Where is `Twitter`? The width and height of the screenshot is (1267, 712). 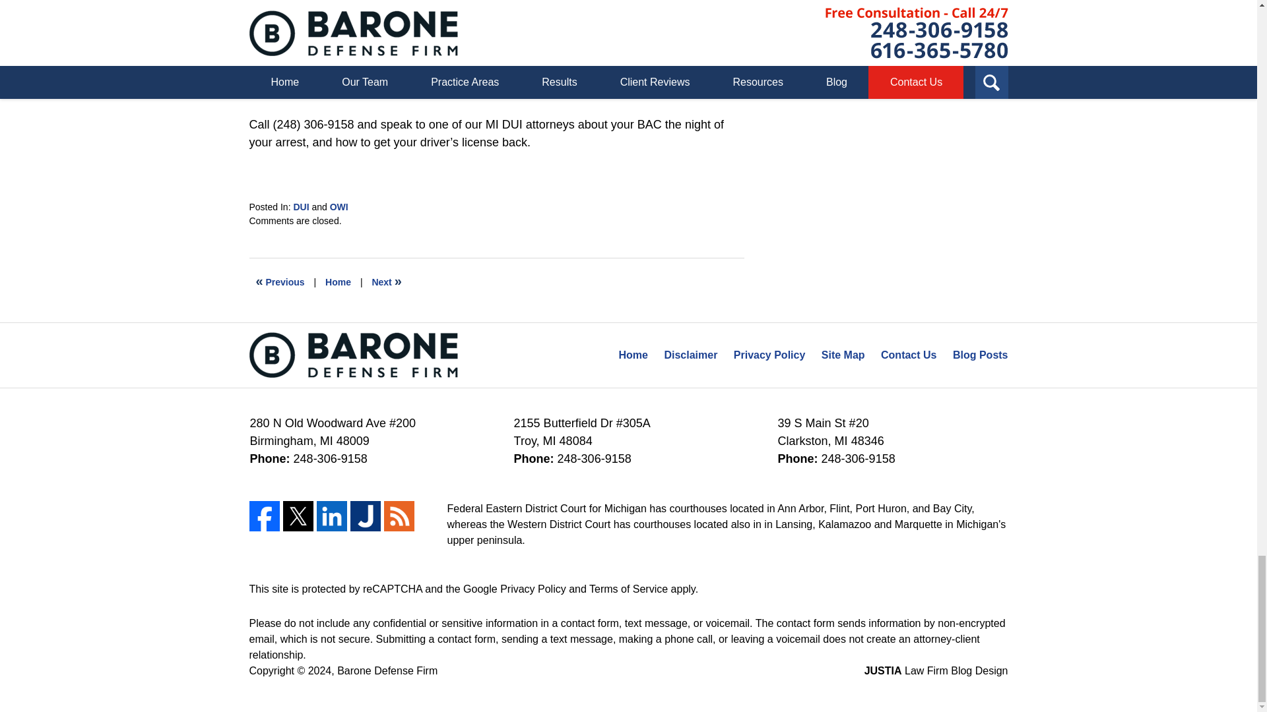 Twitter is located at coordinates (298, 516).